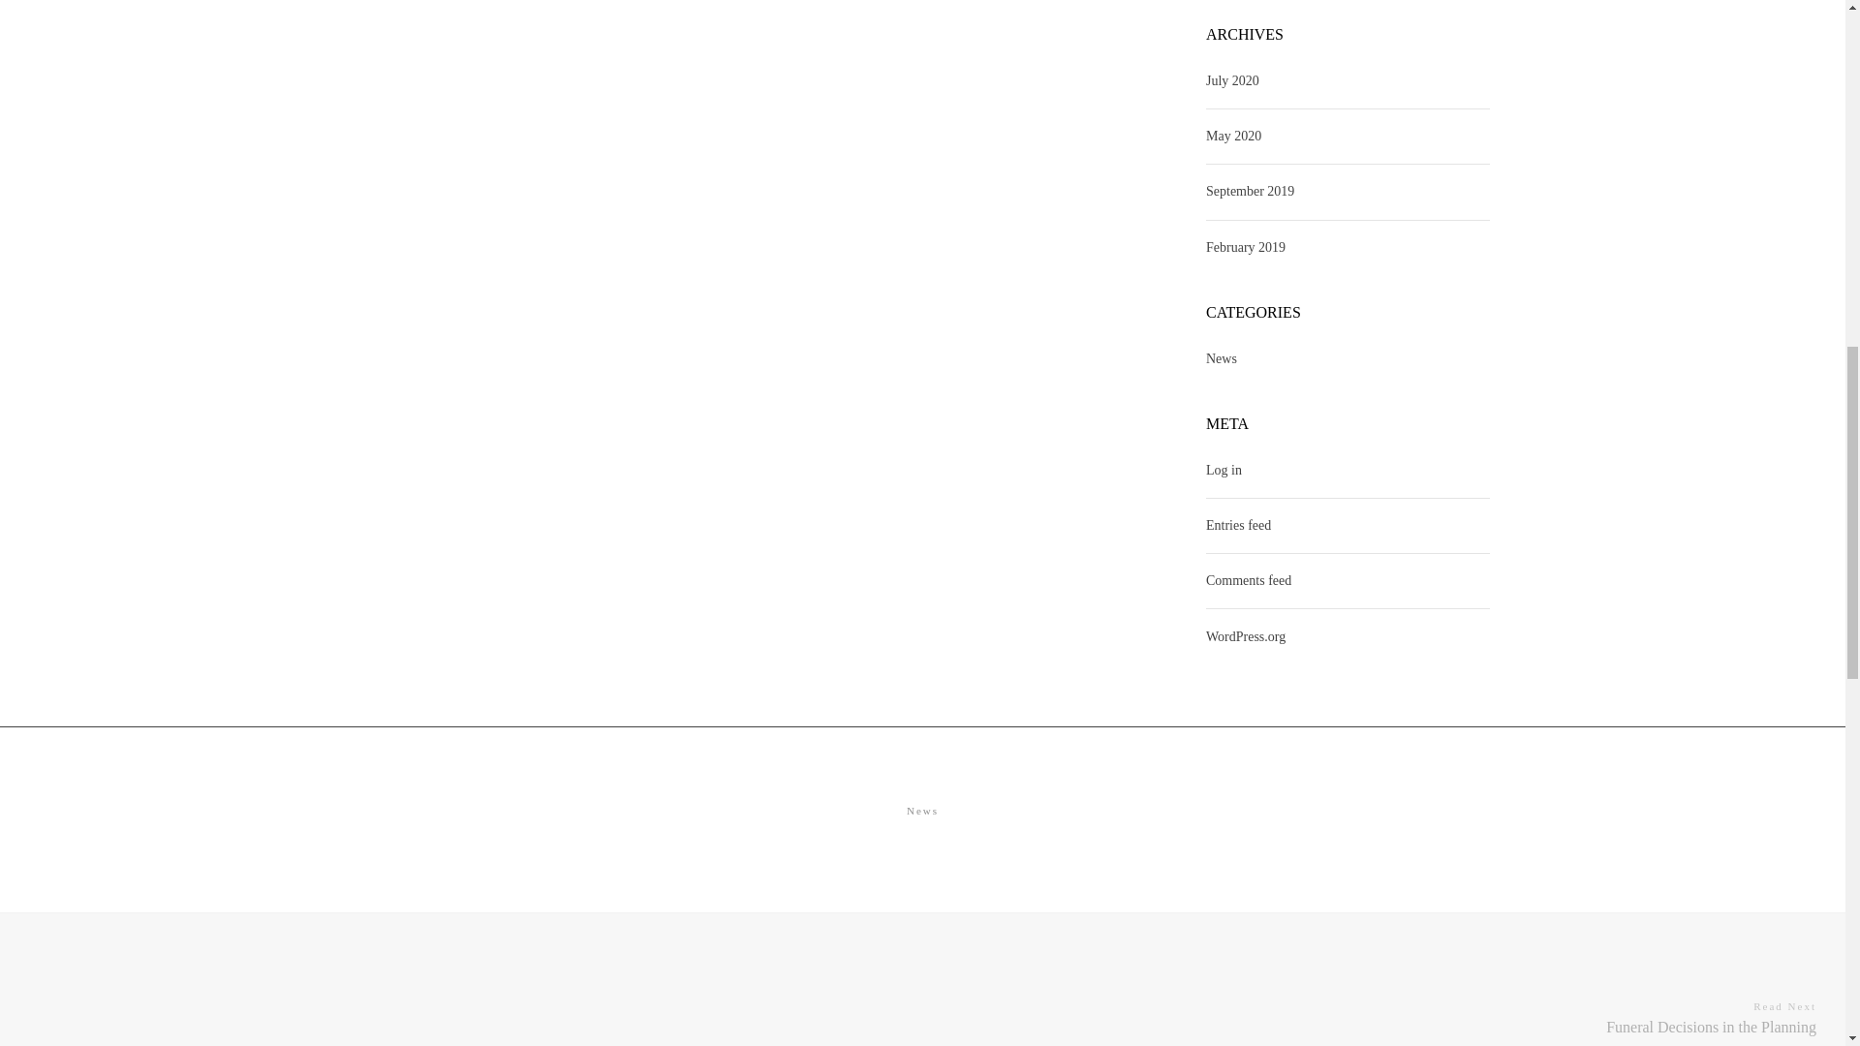  What do you see at coordinates (1250, 191) in the screenshot?
I see `September 2019` at bounding box center [1250, 191].